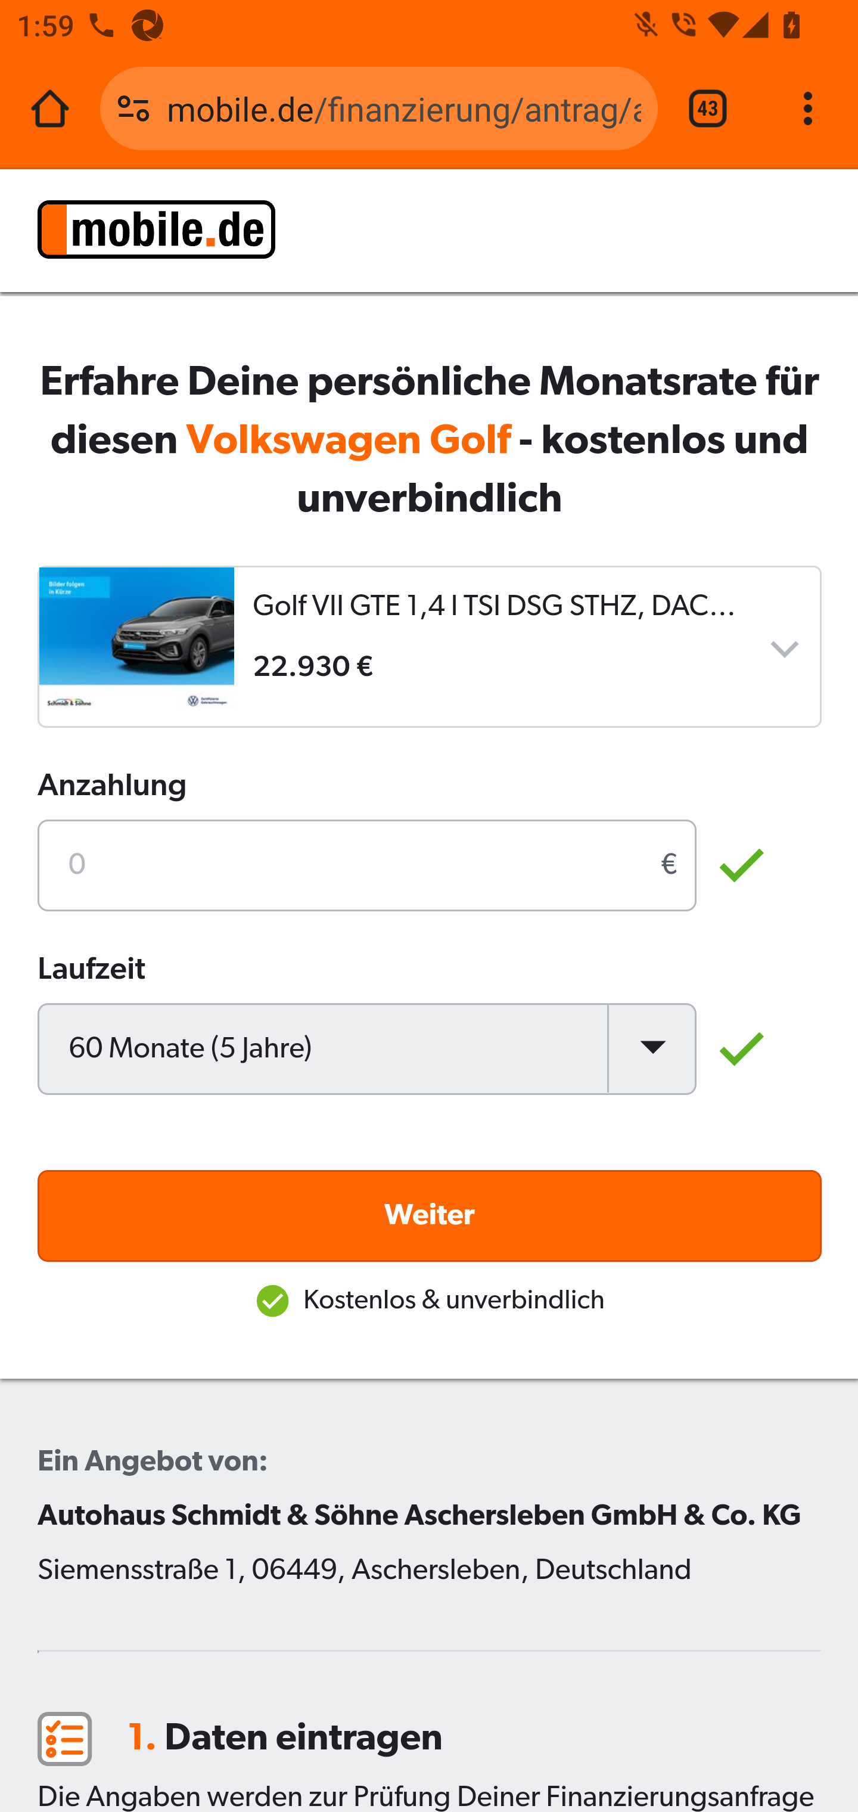 The width and height of the screenshot is (858, 1812). I want to click on Switch or close tabs, so click(708, 108).